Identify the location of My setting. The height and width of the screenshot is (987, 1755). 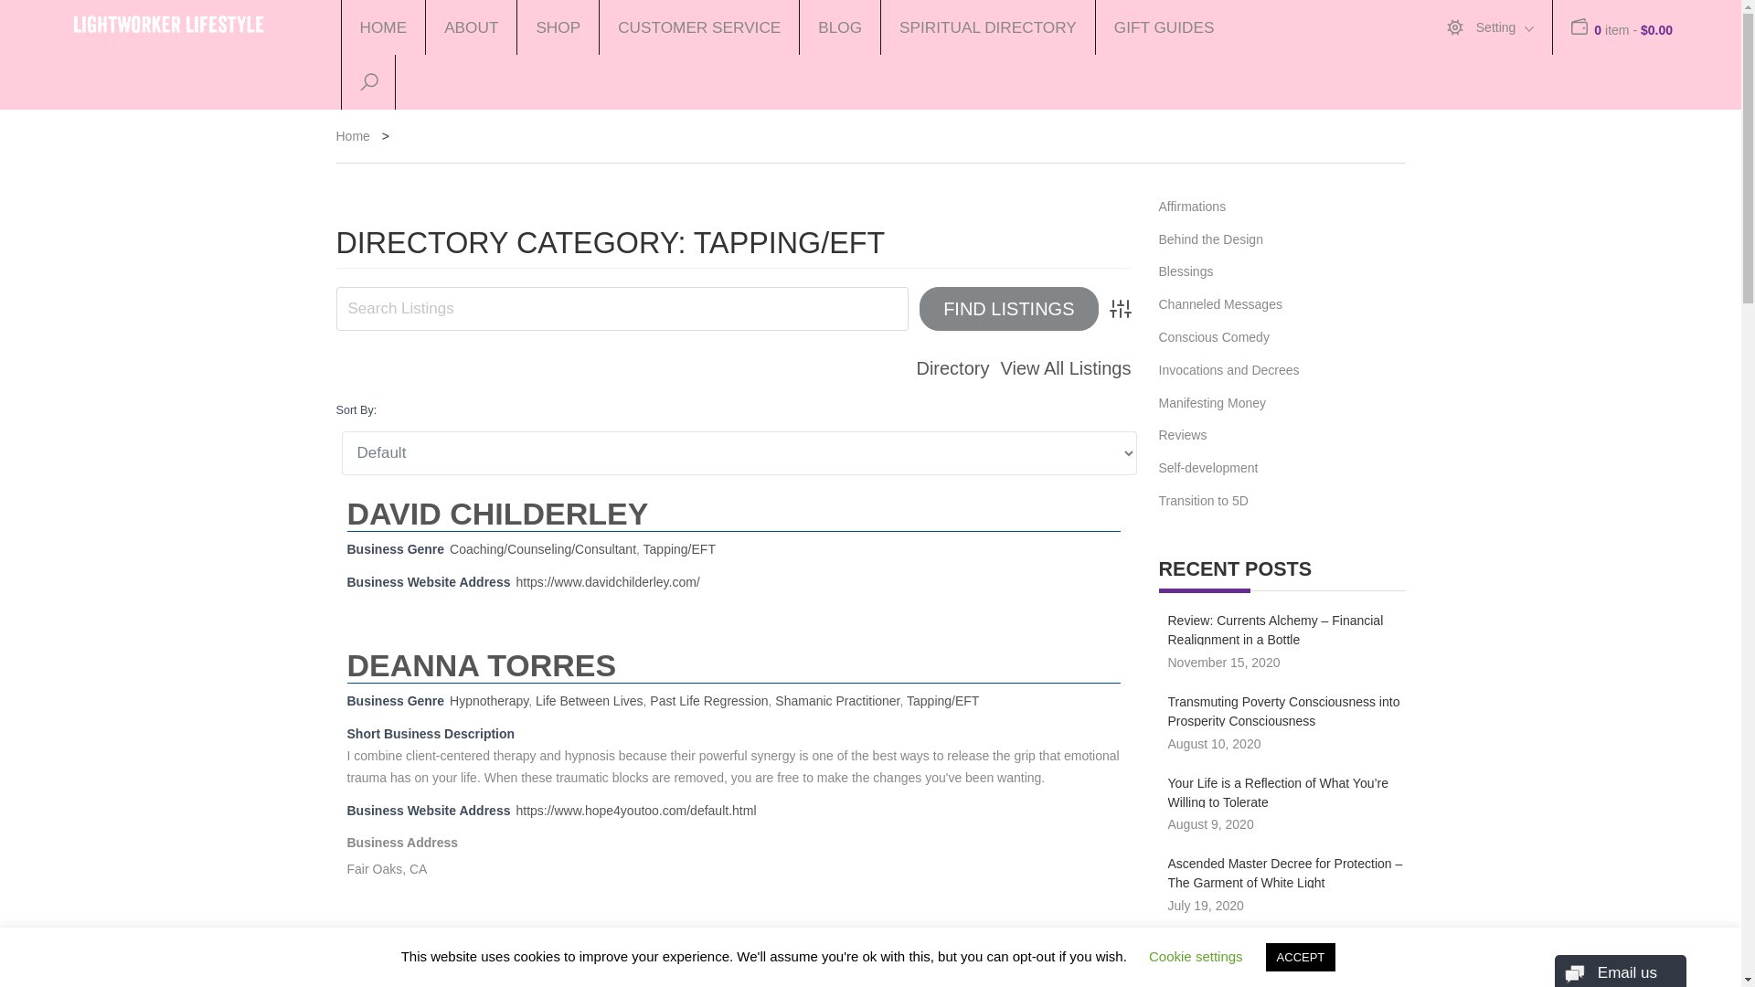
(1495, 27).